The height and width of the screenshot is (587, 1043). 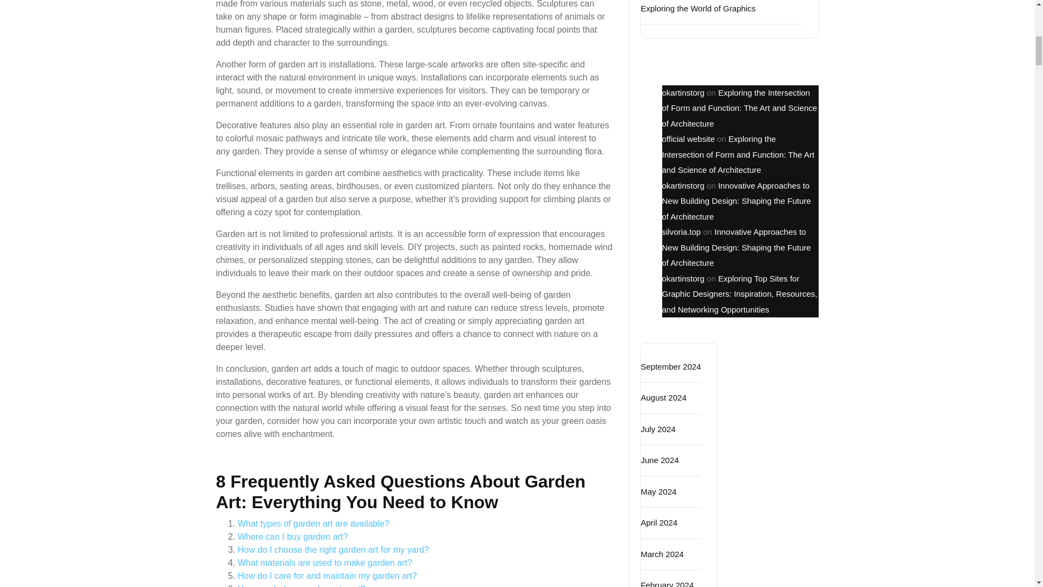 What do you see at coordinates (293, 536) in the screenshot?
I see `Where can I buy garden art?` at bounding box center [293, 536].